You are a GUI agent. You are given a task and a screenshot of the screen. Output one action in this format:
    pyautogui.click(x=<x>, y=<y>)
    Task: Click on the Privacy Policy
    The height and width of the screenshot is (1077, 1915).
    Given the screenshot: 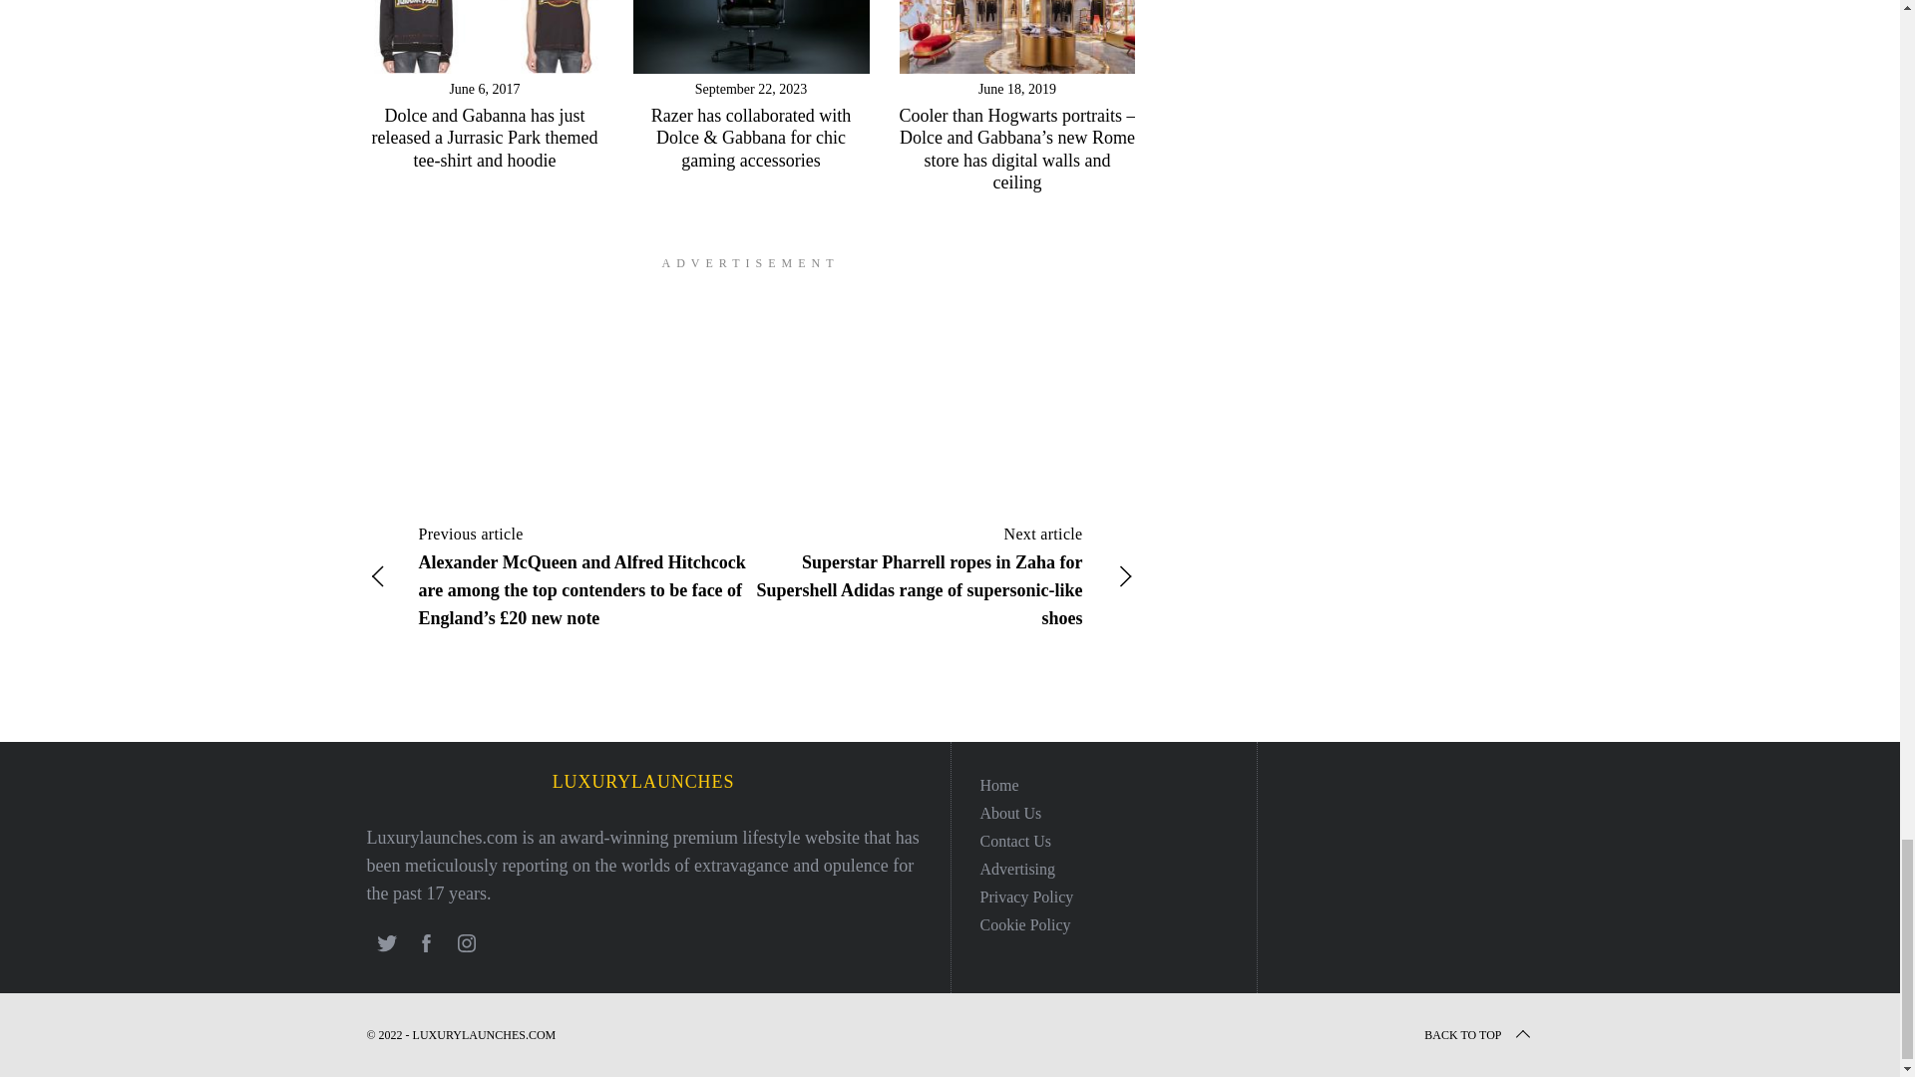 What is the action you would take?
    pyautogui.click(x=1025, y=897)
    